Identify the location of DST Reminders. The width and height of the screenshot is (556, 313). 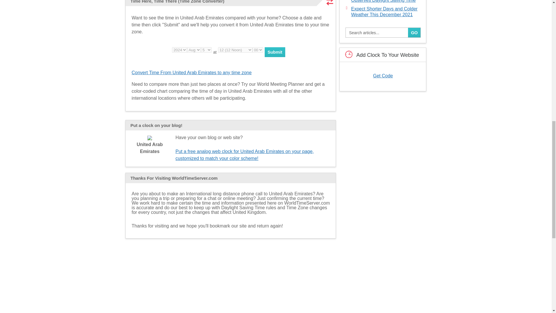
(231, 270).